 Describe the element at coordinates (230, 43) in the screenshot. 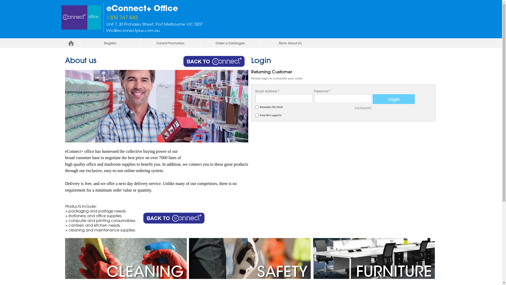

I see `Order a Catalogue` at that location.